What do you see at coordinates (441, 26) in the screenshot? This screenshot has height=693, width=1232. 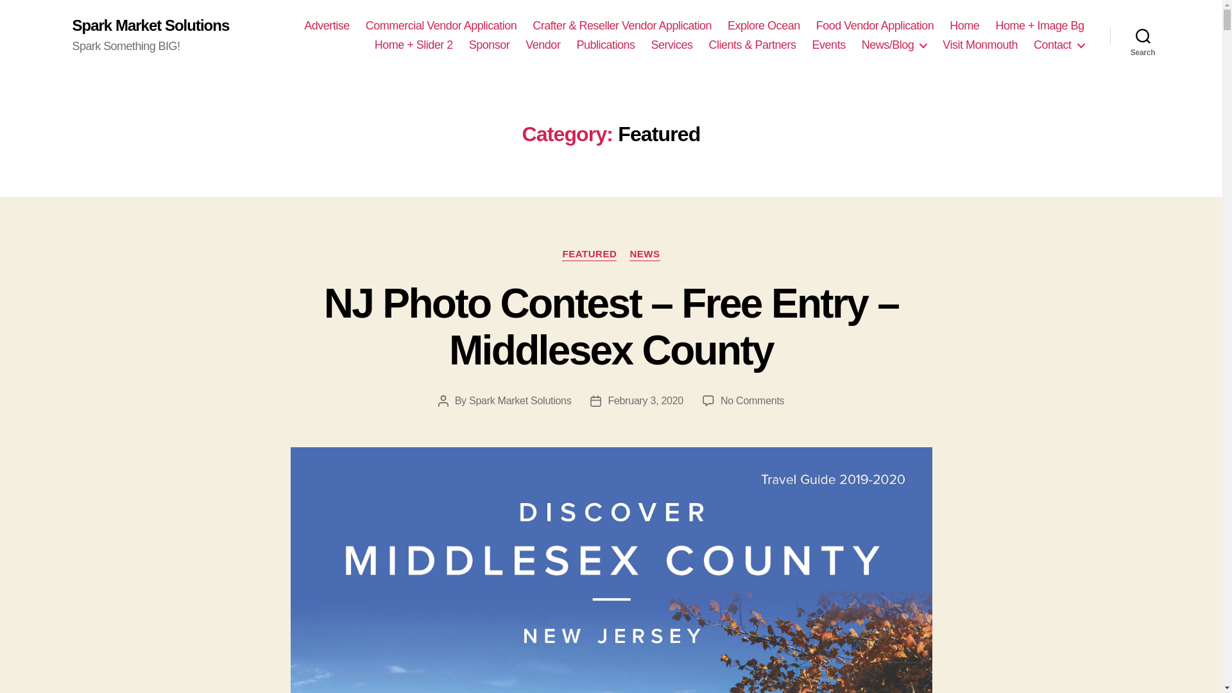 I see `Commercial Vendor Application` at bounding box center [441, 26].